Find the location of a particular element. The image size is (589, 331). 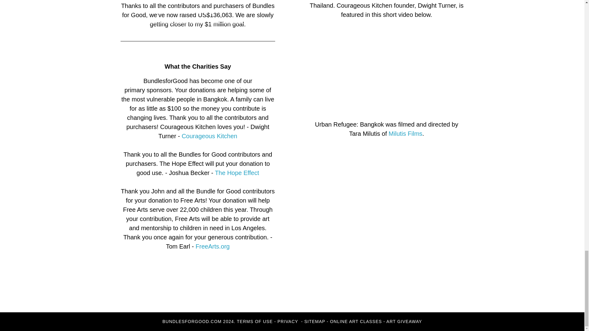

SITEMAP is located at coordinates (315, 321).